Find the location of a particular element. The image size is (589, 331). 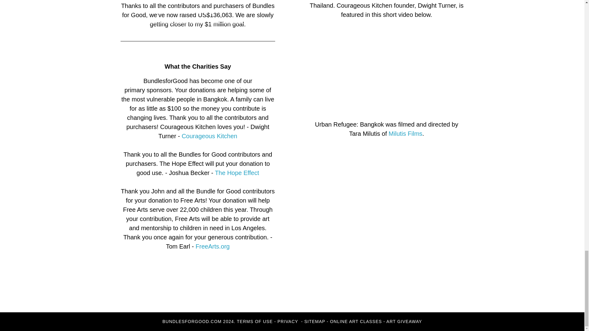

SITEMAP is located at coordinates (315, 321).